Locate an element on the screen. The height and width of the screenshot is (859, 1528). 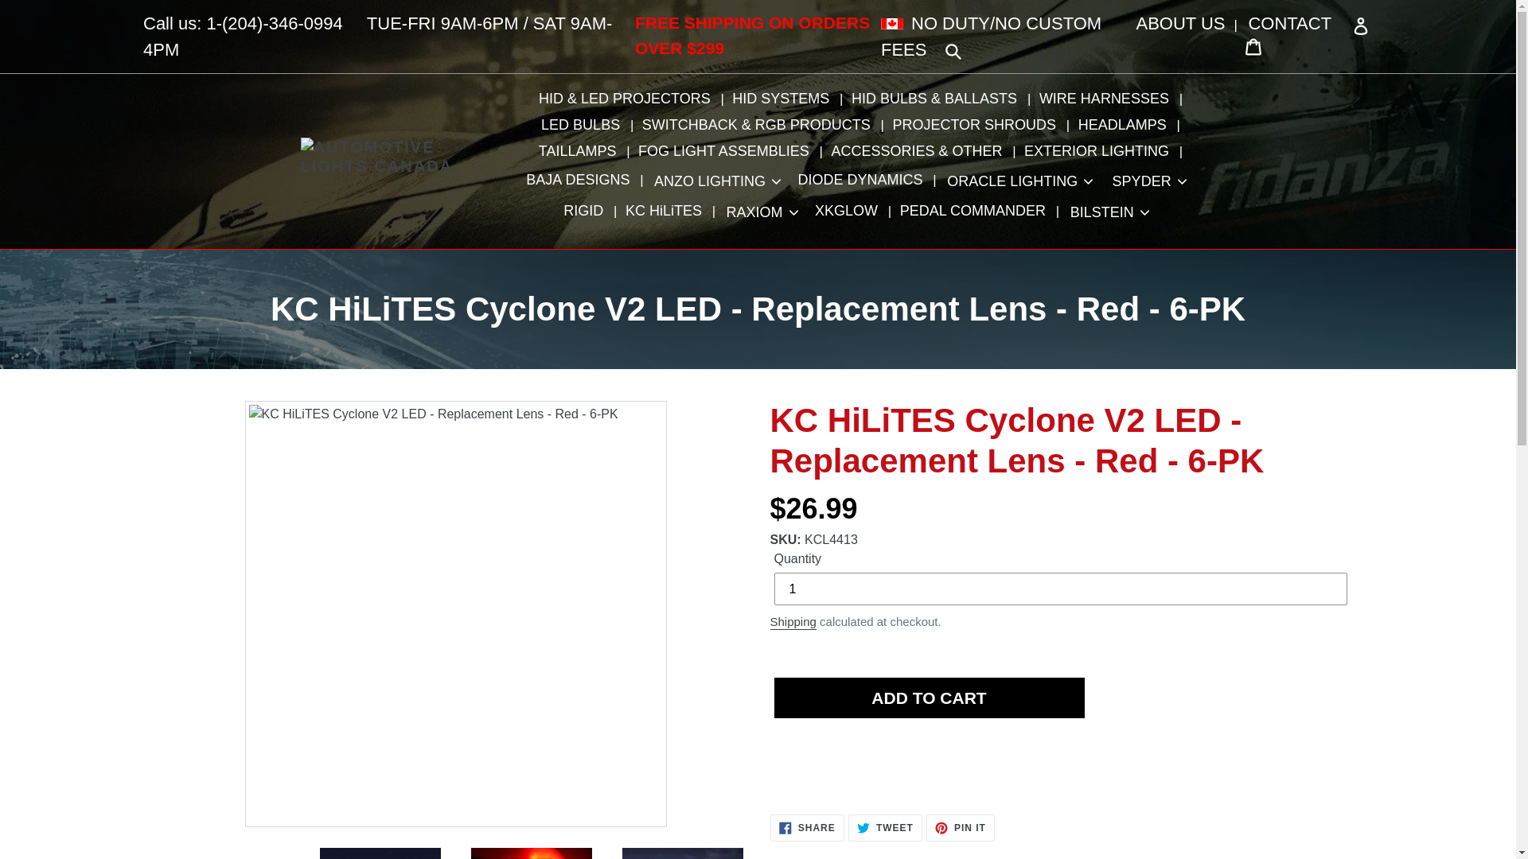
LED BULBS is located at coordinates (584, 125).